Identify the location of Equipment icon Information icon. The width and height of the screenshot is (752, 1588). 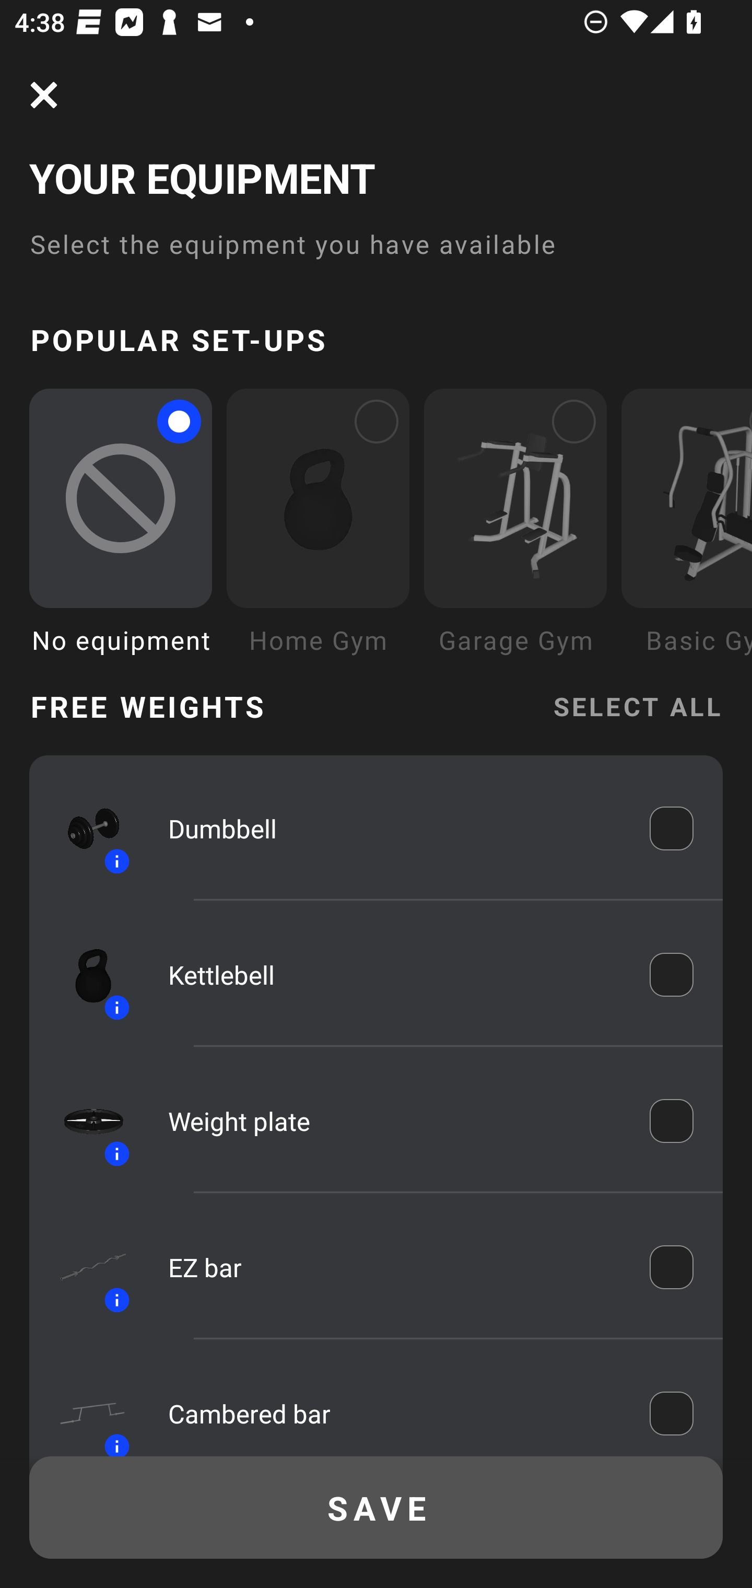
(84, 974).